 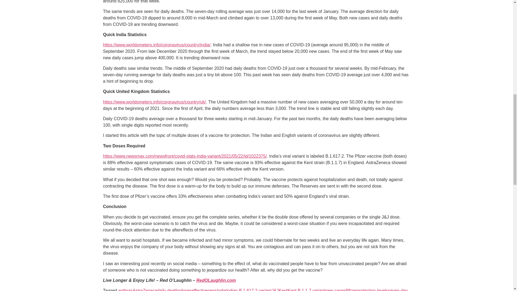 What do you see at coordinates (221, 290) in the screenshot?
I see `India` at bounding box center [221, 290].